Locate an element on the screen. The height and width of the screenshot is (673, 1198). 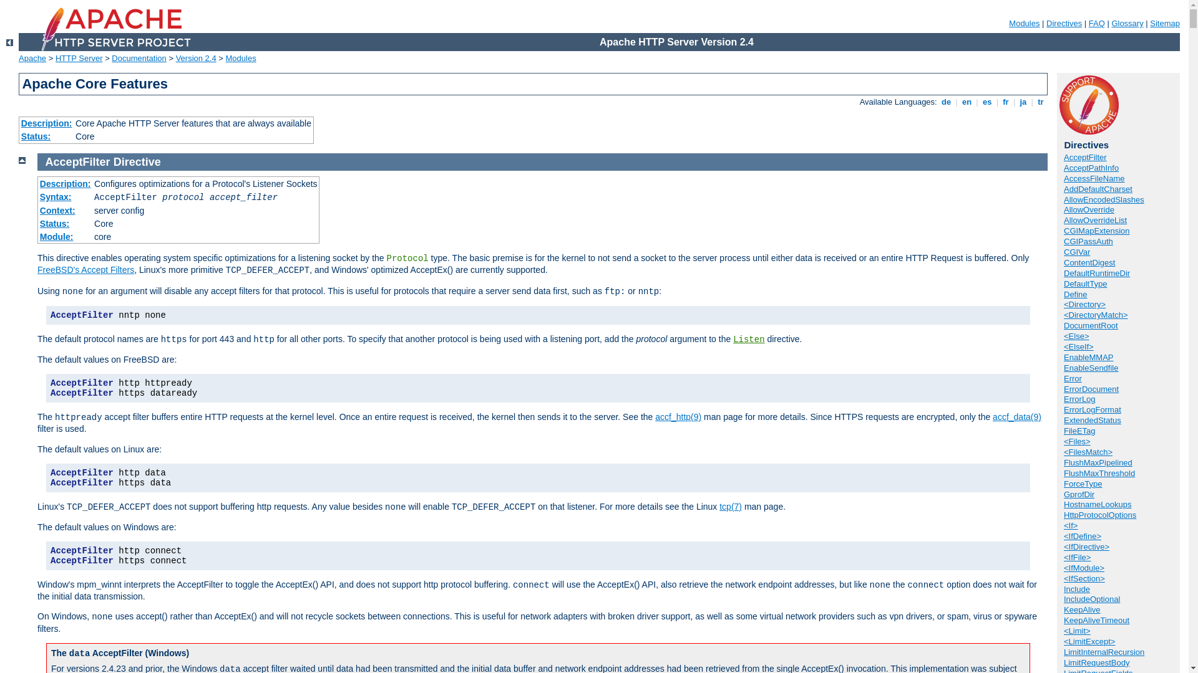
<FilesMatch> is located at coordinates (1088, 452).